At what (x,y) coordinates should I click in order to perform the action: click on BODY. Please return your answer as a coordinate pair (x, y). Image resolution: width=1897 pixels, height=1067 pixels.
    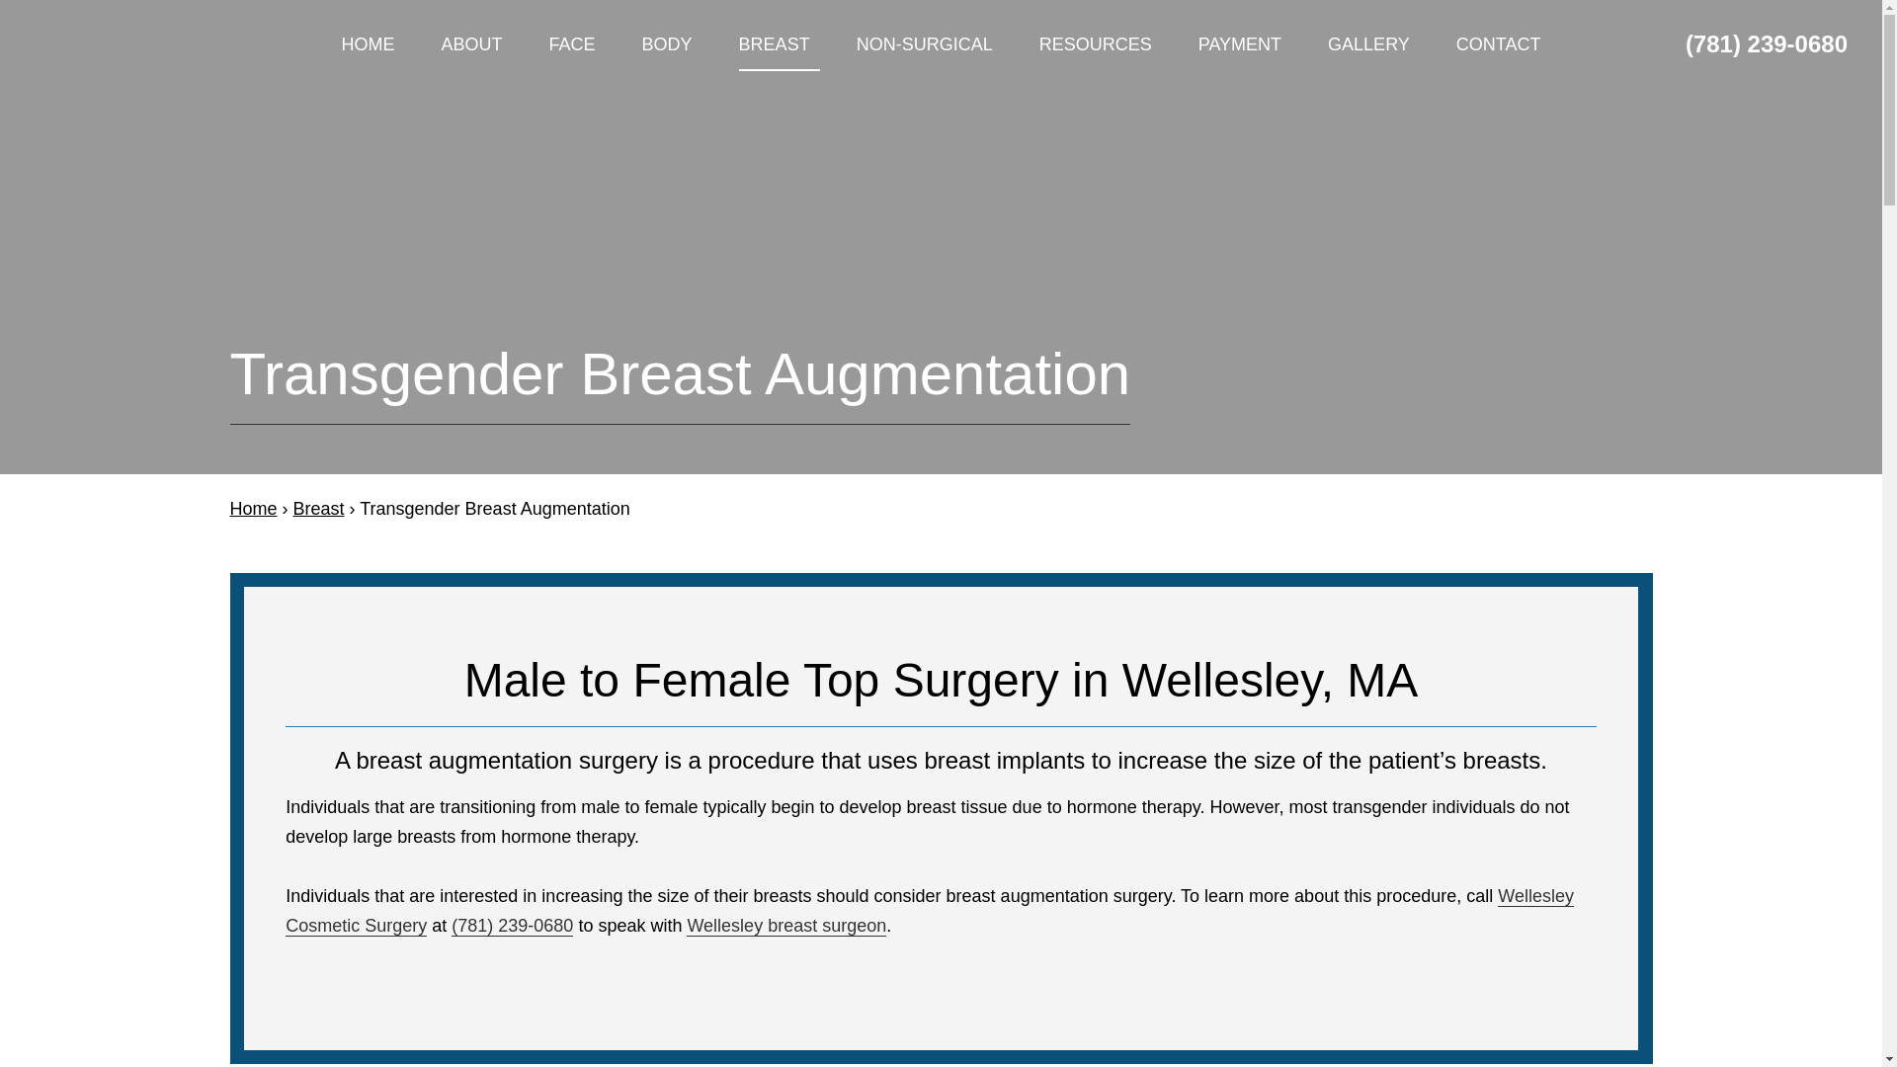
    Looking at the image, I should click on (672, 44).